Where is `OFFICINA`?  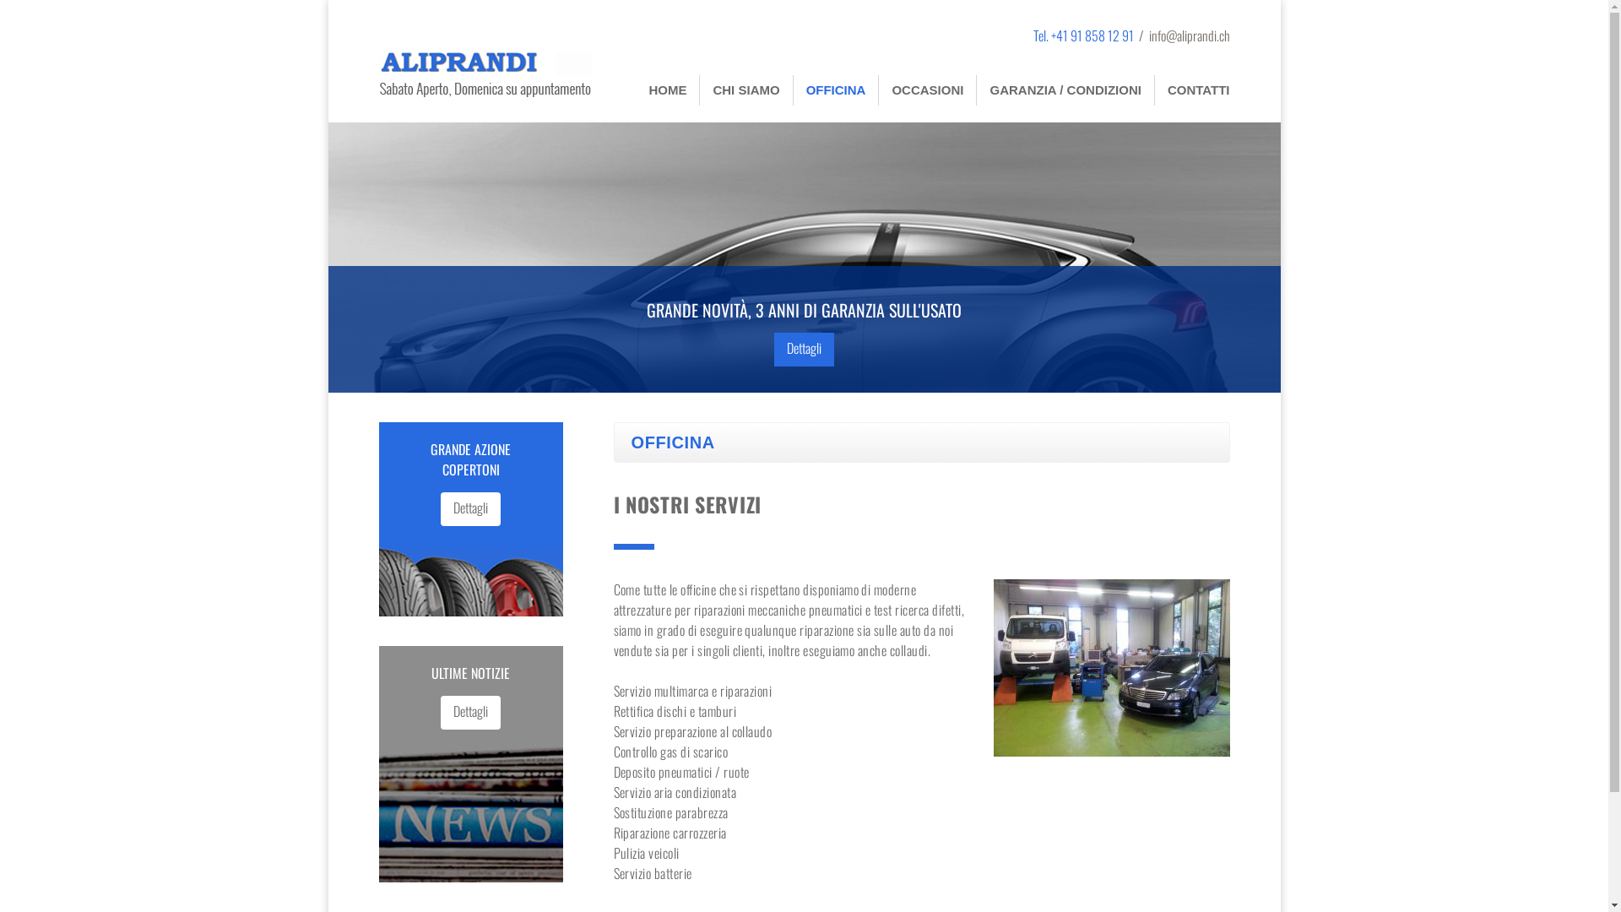 OFFICINA is located at coordinates (836, 90).